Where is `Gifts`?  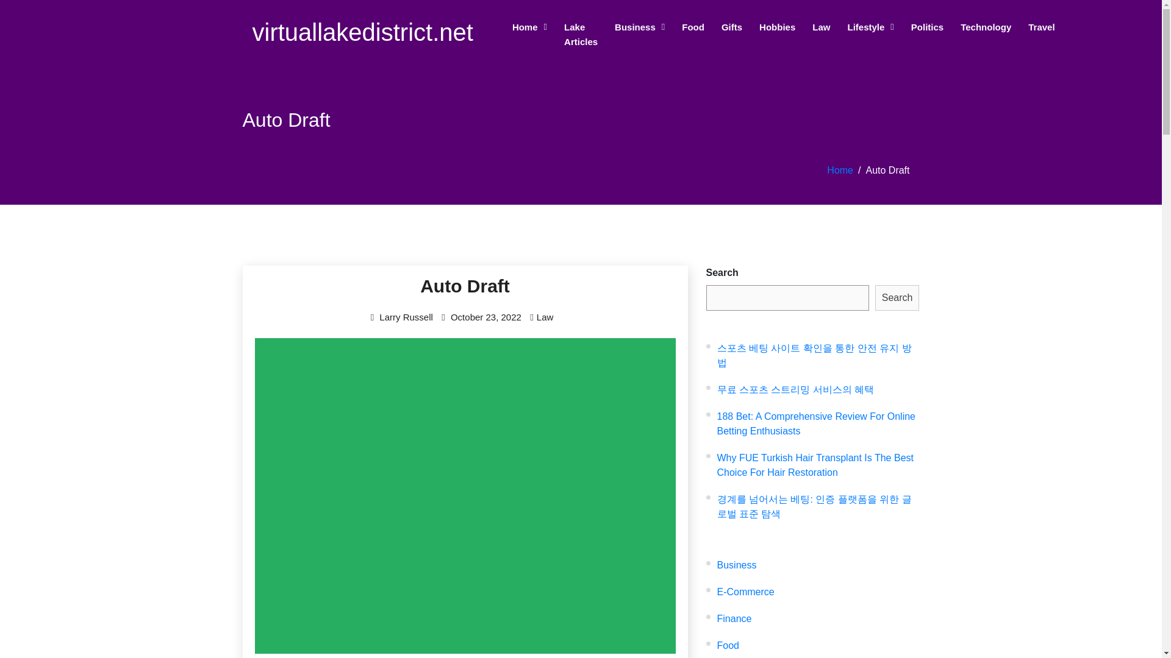
Gifts is located at coordinates (732, 27).